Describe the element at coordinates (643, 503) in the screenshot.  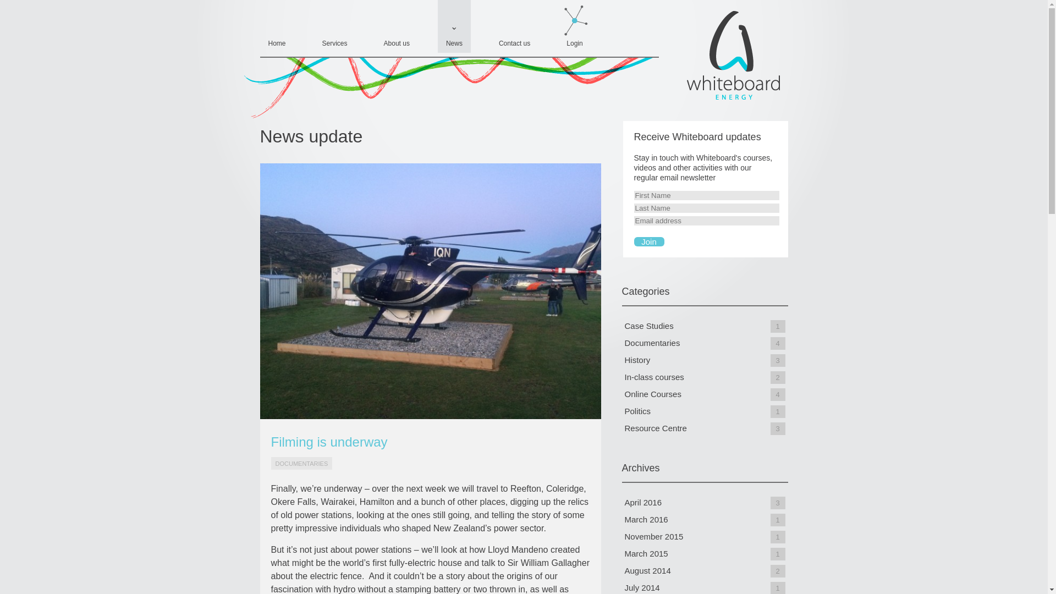
I see `April 2016` at that location.